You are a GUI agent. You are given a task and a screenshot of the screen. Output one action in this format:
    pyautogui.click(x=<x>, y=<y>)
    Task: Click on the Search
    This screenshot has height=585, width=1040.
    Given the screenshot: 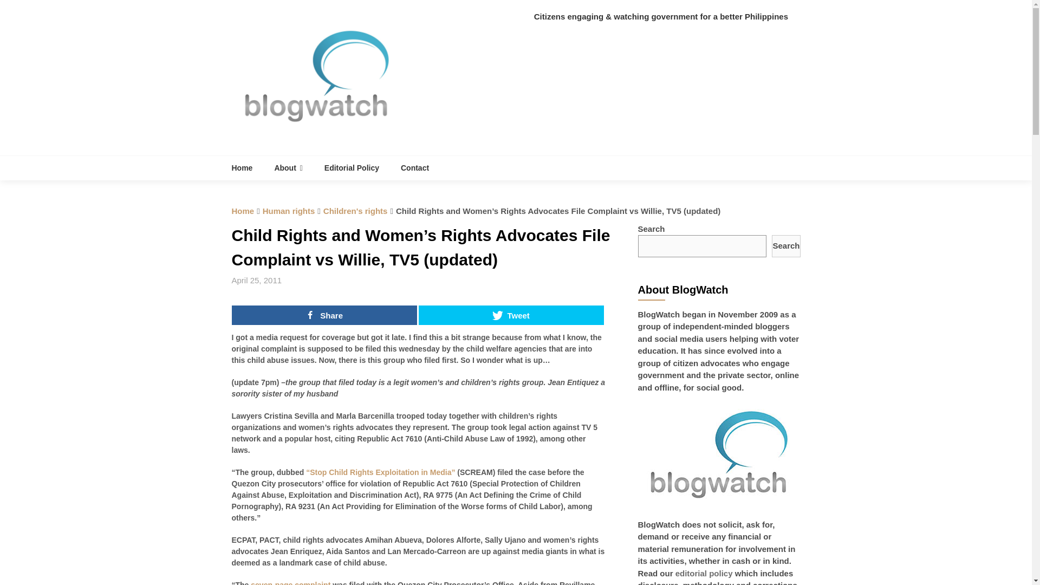 What is the action you would take?
    pyautogui.click(x=785, y=246)
    